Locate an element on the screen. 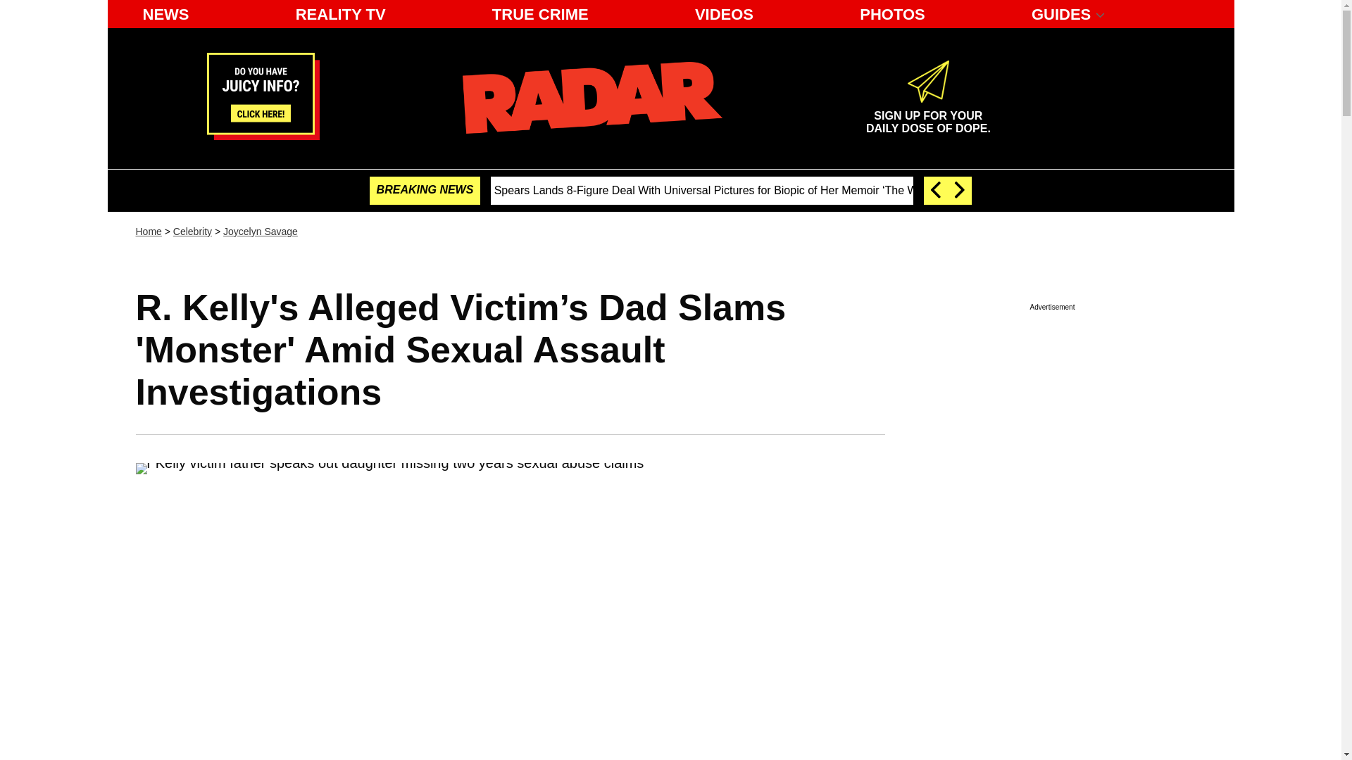 This screenshot has width=1352, height=760. Sign up for your daily dose of dope. is located at coordinates (928, 116).